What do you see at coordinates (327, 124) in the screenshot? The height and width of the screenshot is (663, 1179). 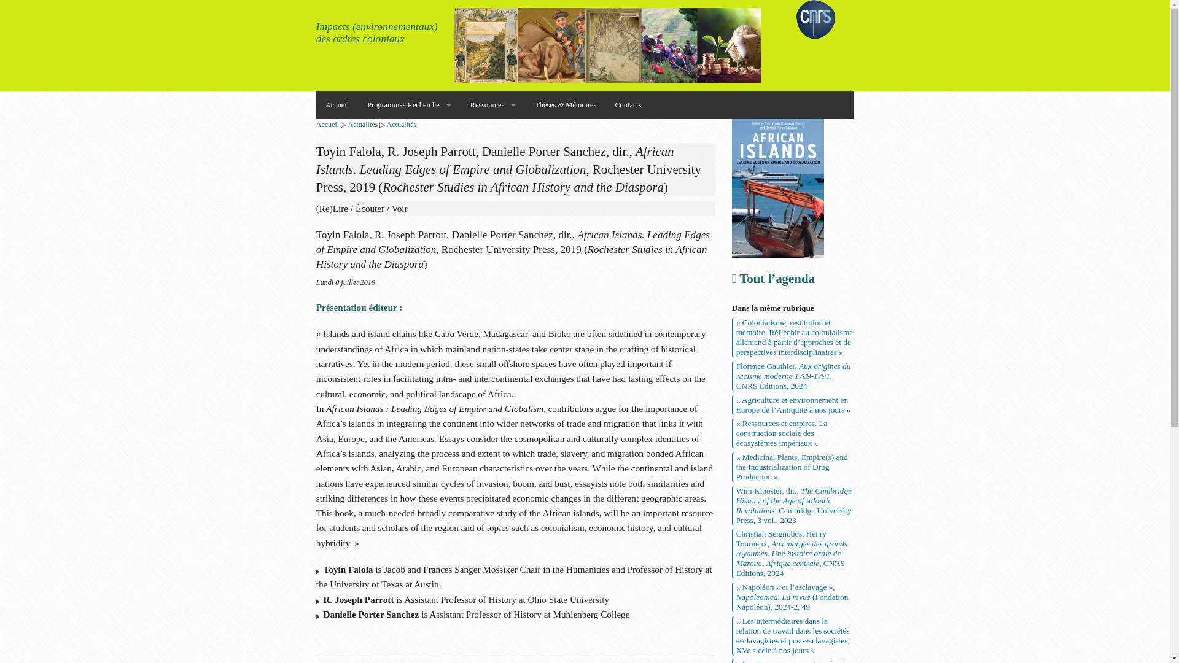 I see `Accueil` at bounding box center [327, 124].